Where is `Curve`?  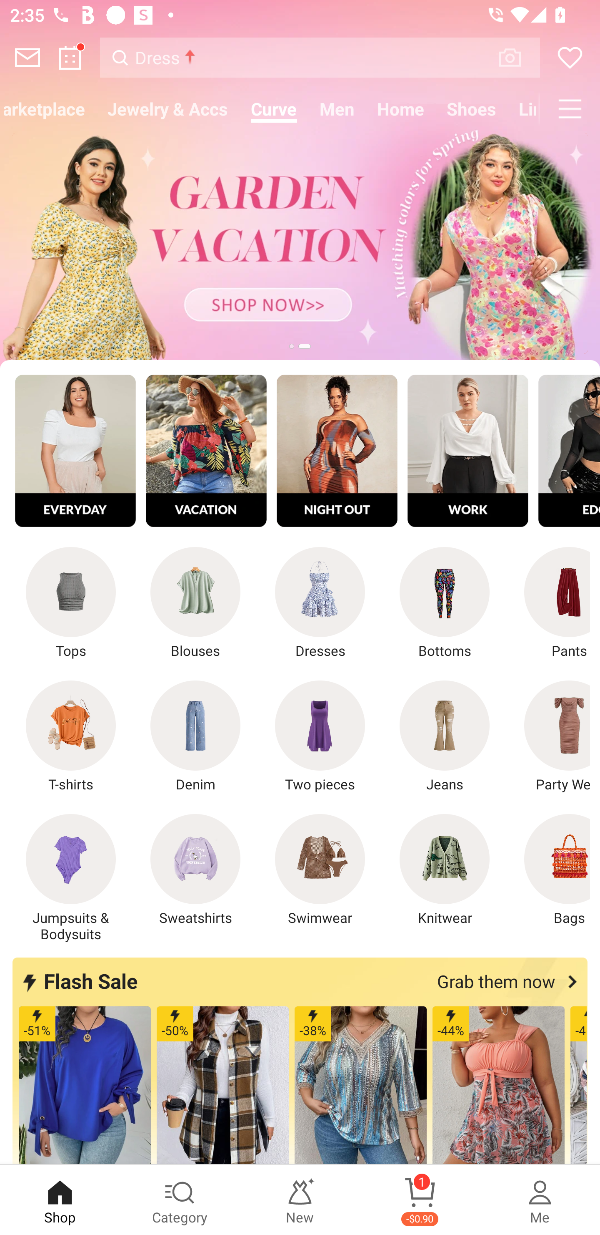 Curve is located at coordinates (274, 108).